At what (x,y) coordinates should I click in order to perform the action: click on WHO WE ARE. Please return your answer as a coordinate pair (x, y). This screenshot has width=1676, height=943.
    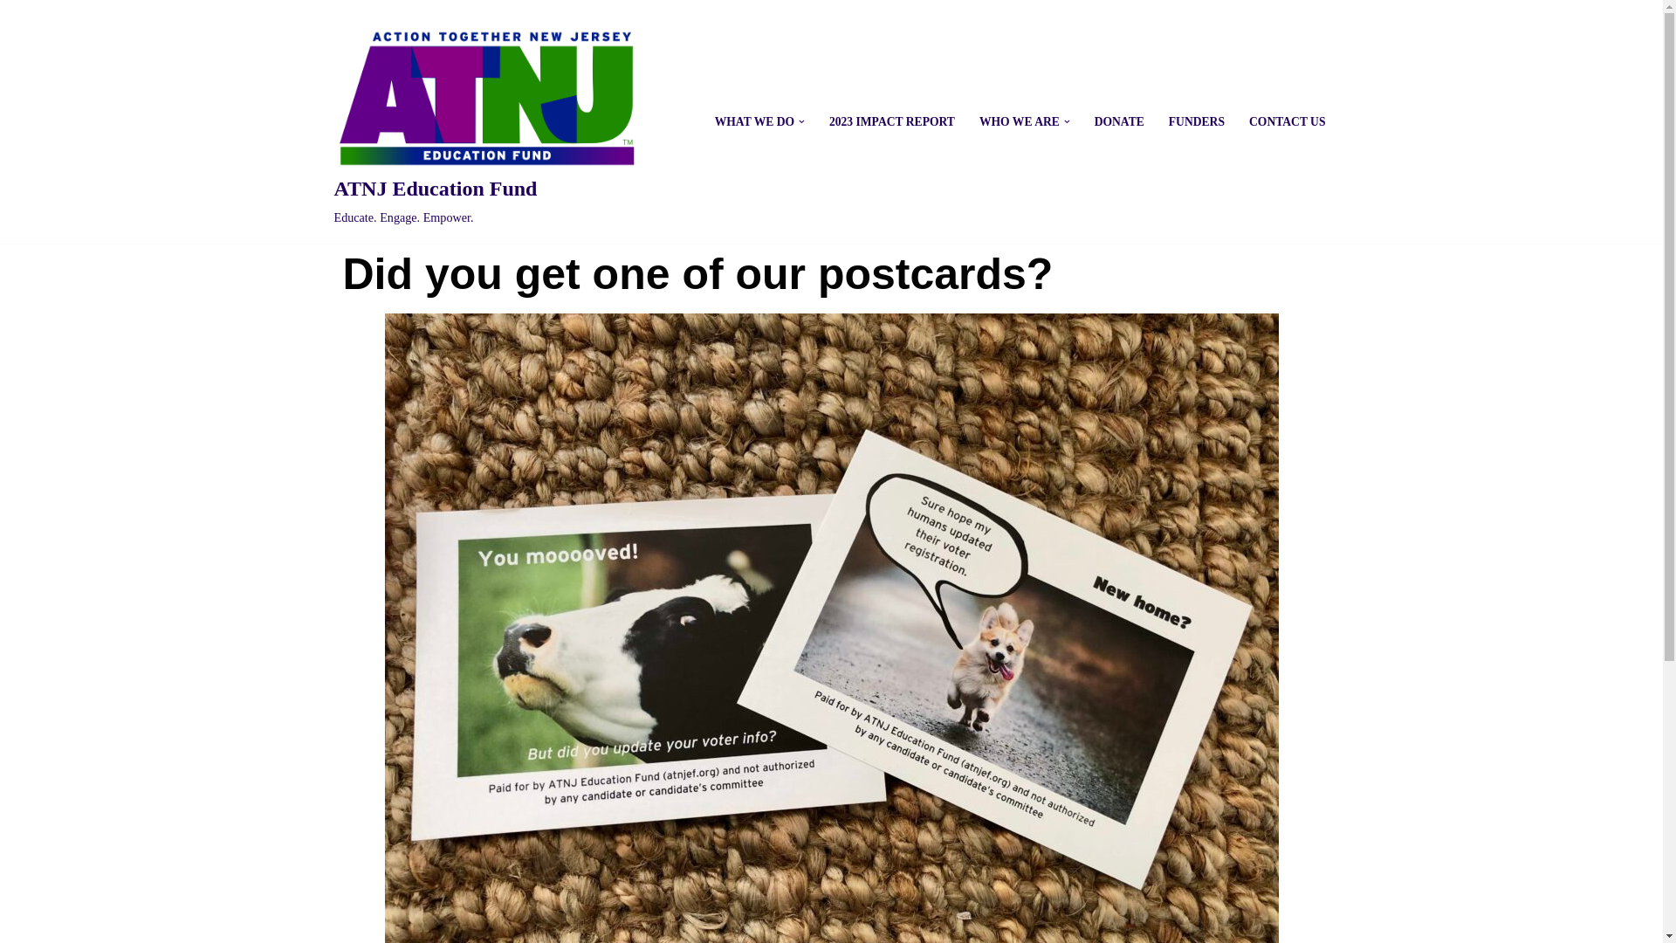
    Looking at the image, I should click on (1019, 122).